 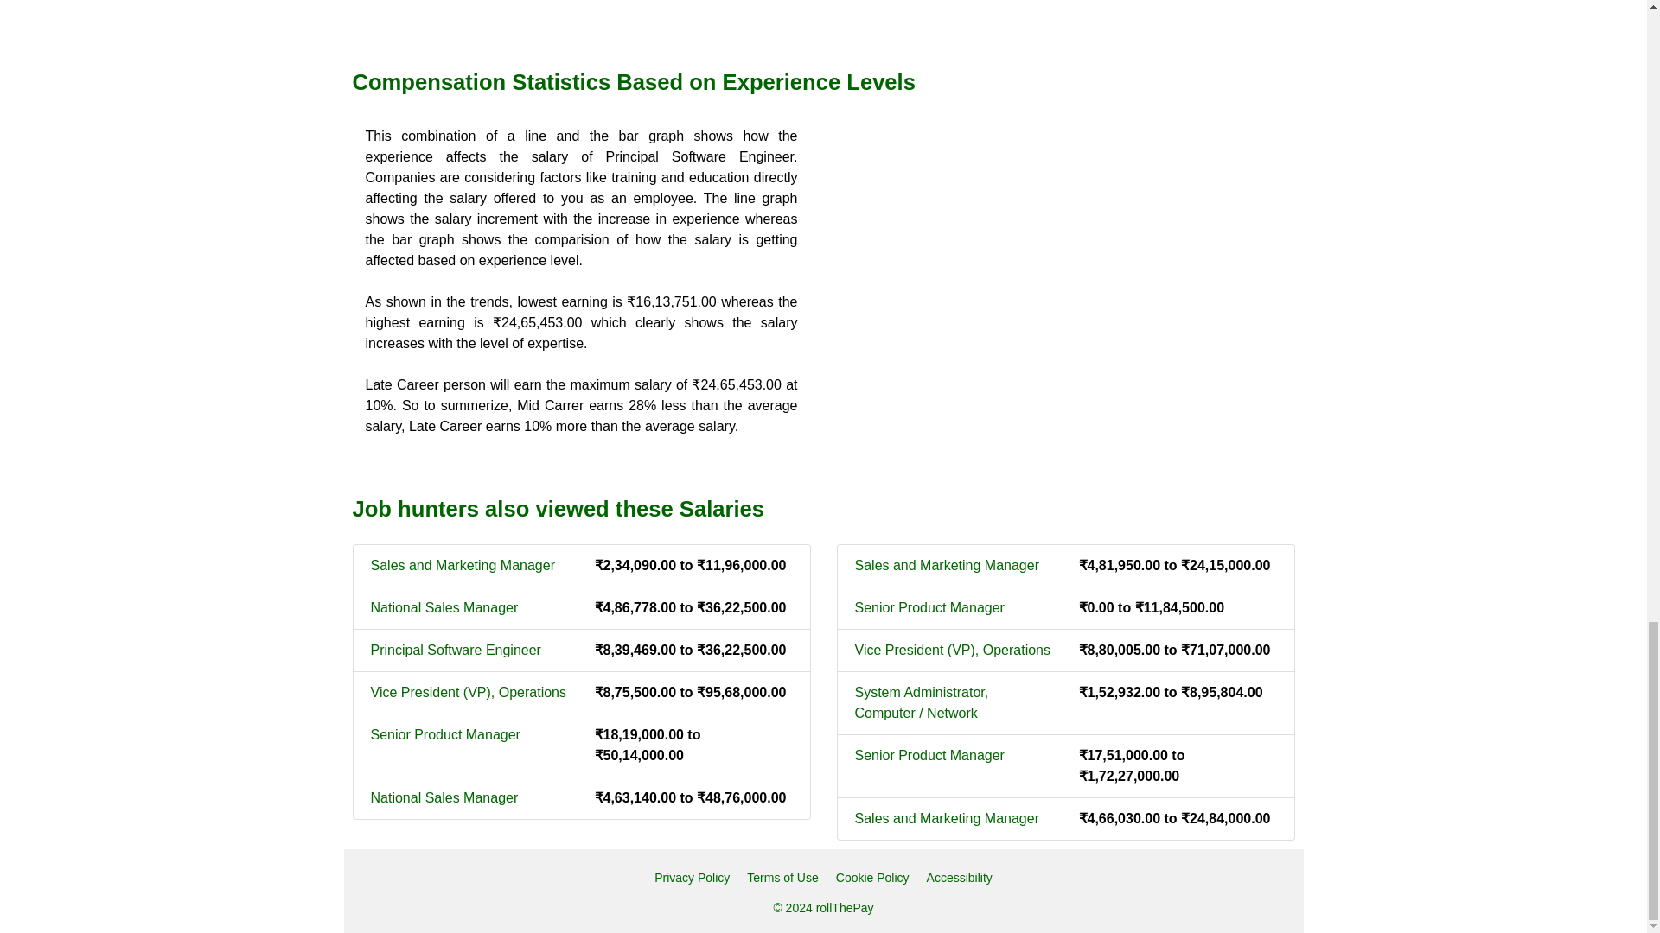 What do you see at coordinates (873, 877) in the screenshot?
I see `Cookie Policy` at bounding box center [873, 877].